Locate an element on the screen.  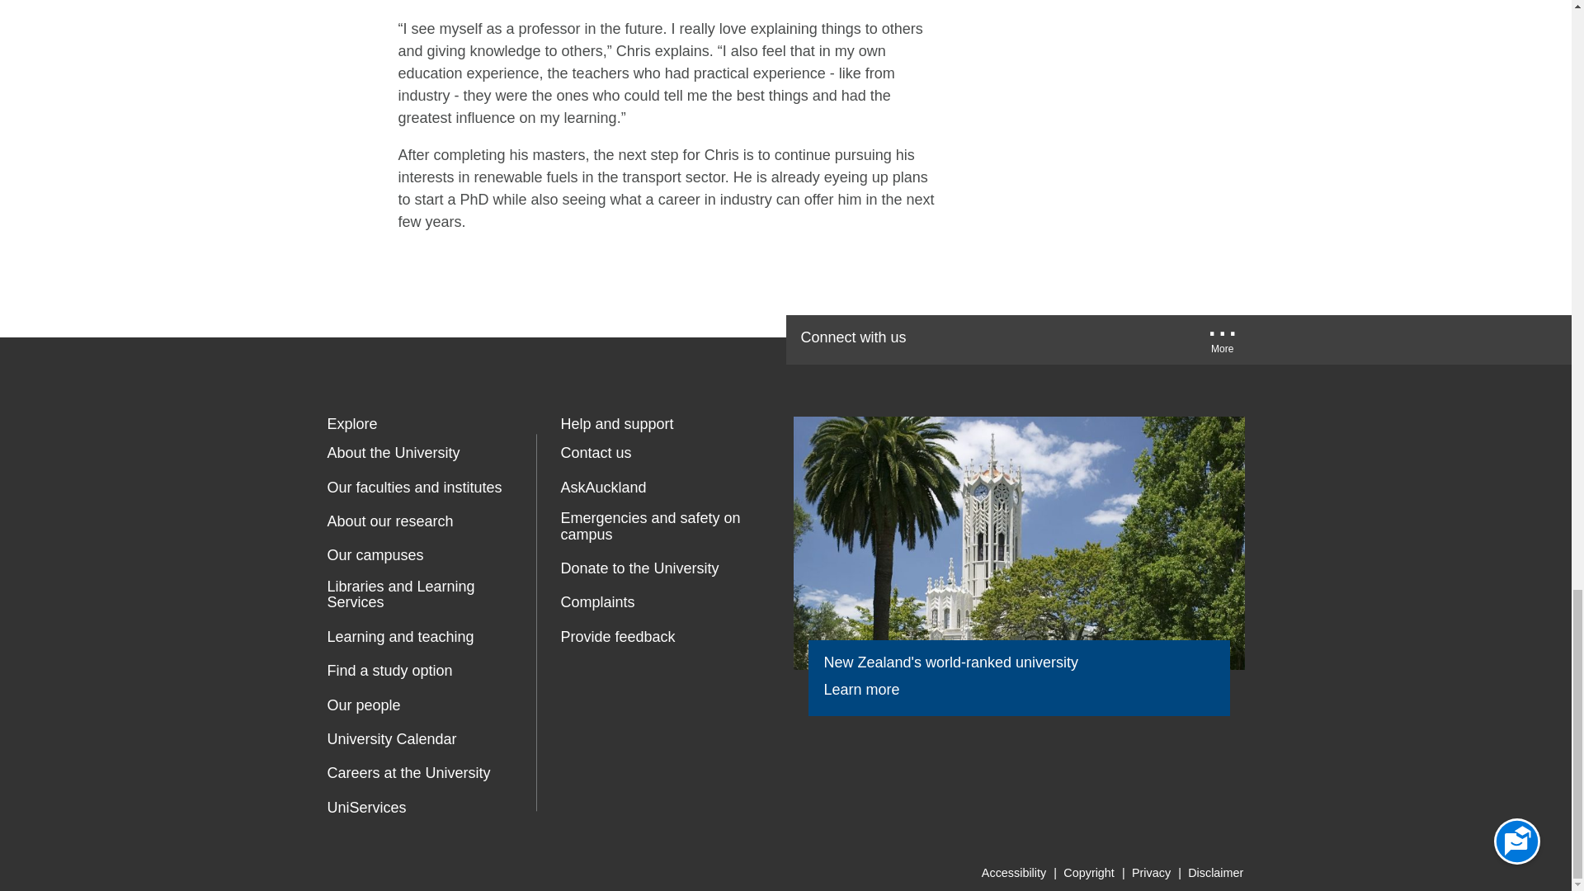
Twitter is located at coordinates (1006, 339).